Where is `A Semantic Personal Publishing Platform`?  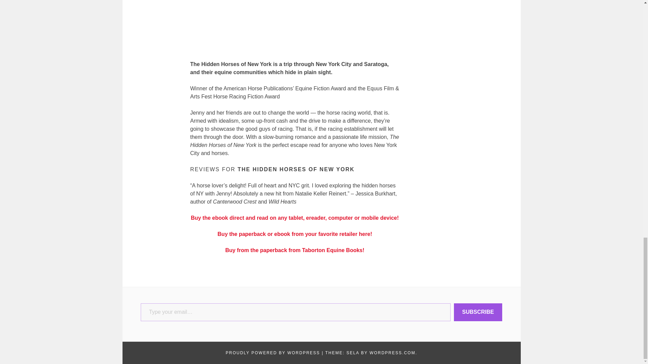 A Semantic Personal Publishing Platform is located at coordinates (273, 353).